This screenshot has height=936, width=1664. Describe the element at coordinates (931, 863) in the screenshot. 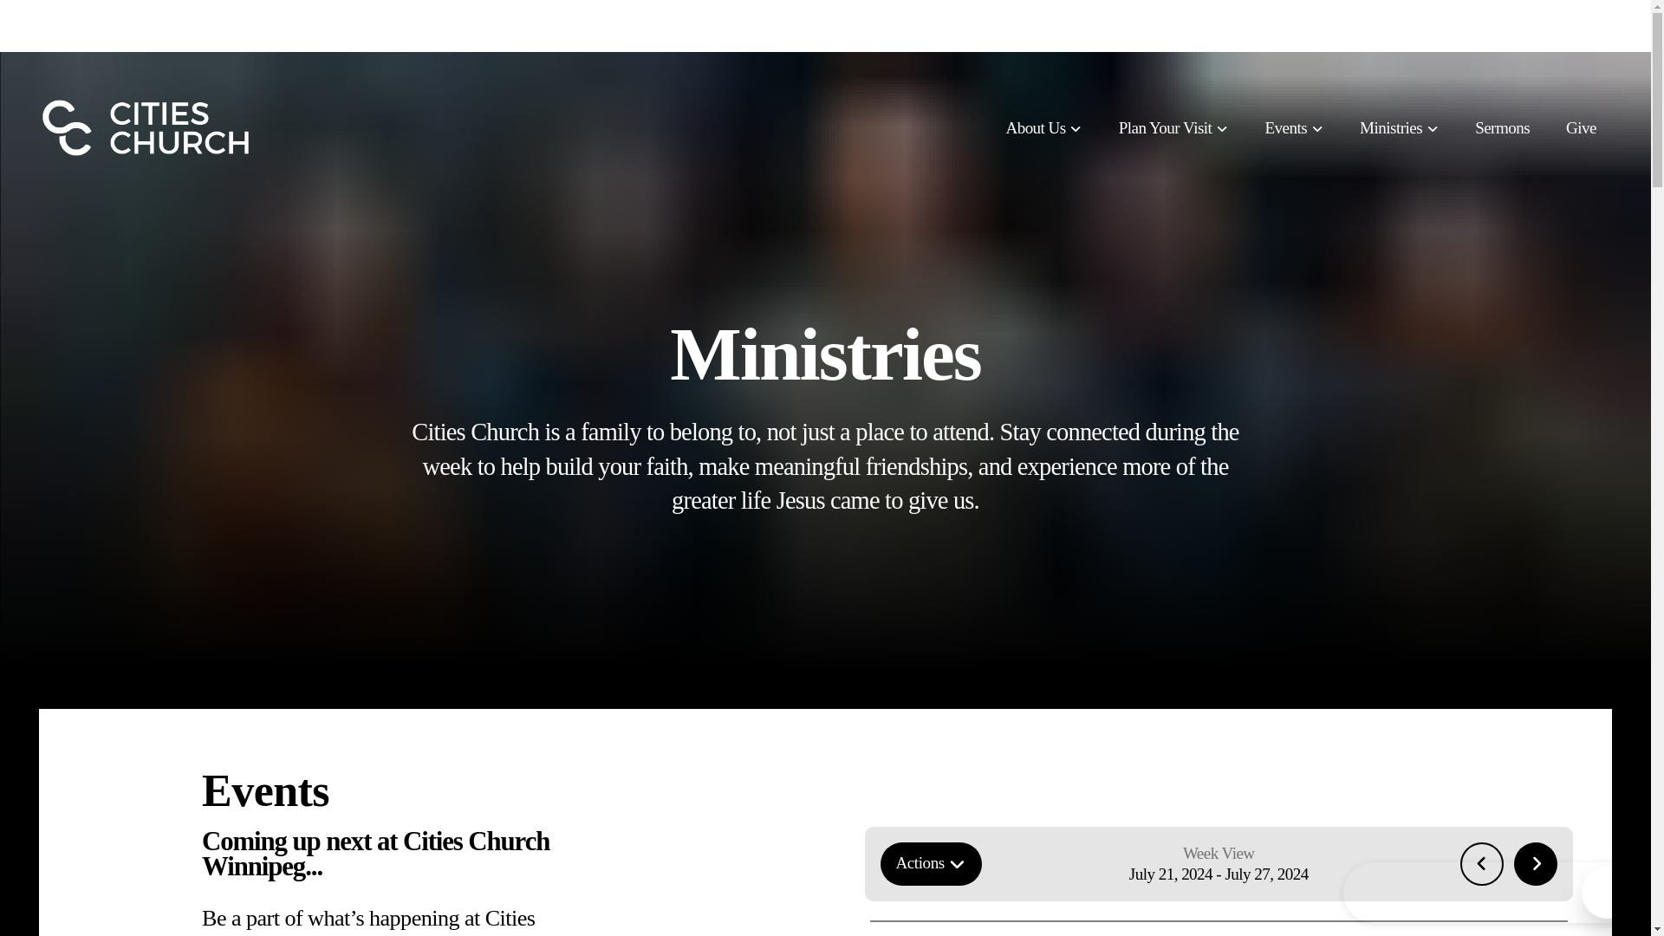

I see `Actions` at that location.